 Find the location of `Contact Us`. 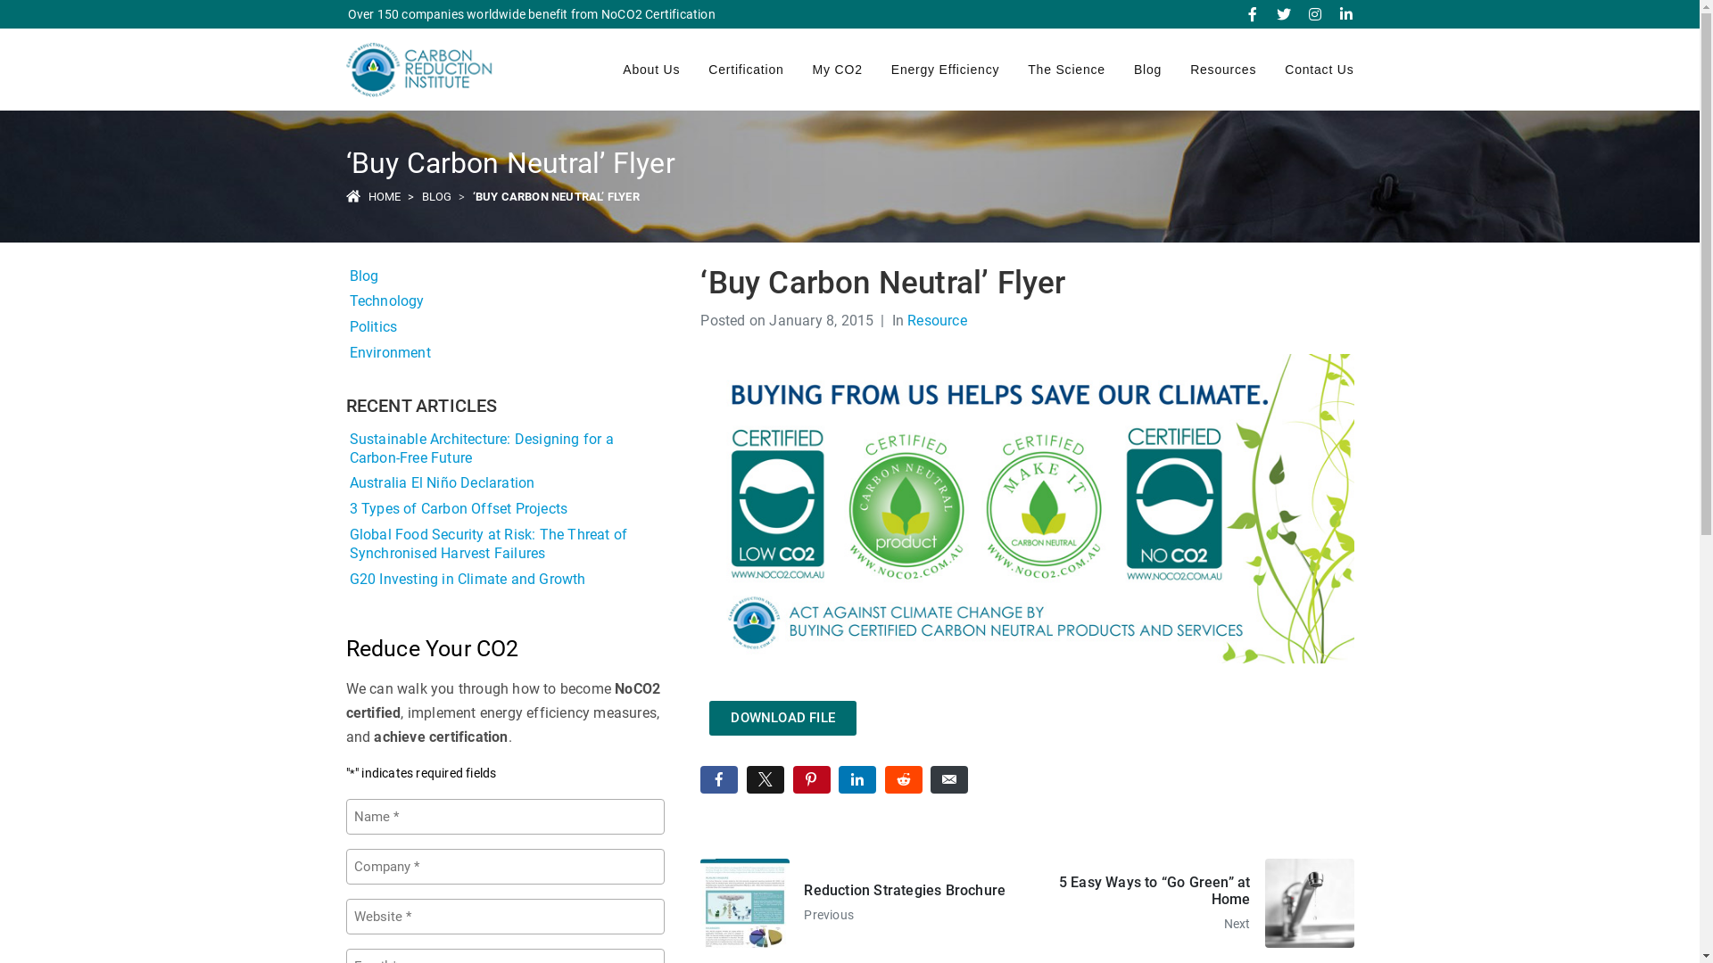

Contact Us is located at coordinates (1319, 70).